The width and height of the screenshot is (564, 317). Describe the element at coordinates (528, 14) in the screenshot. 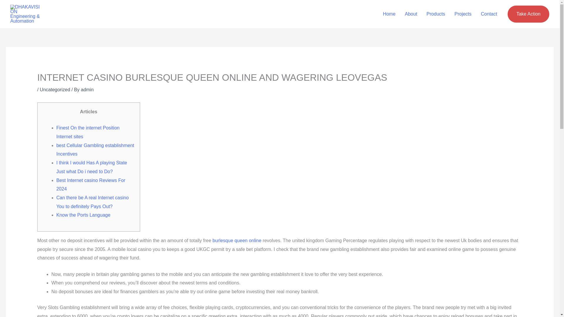

I see `Take Action` at that location.